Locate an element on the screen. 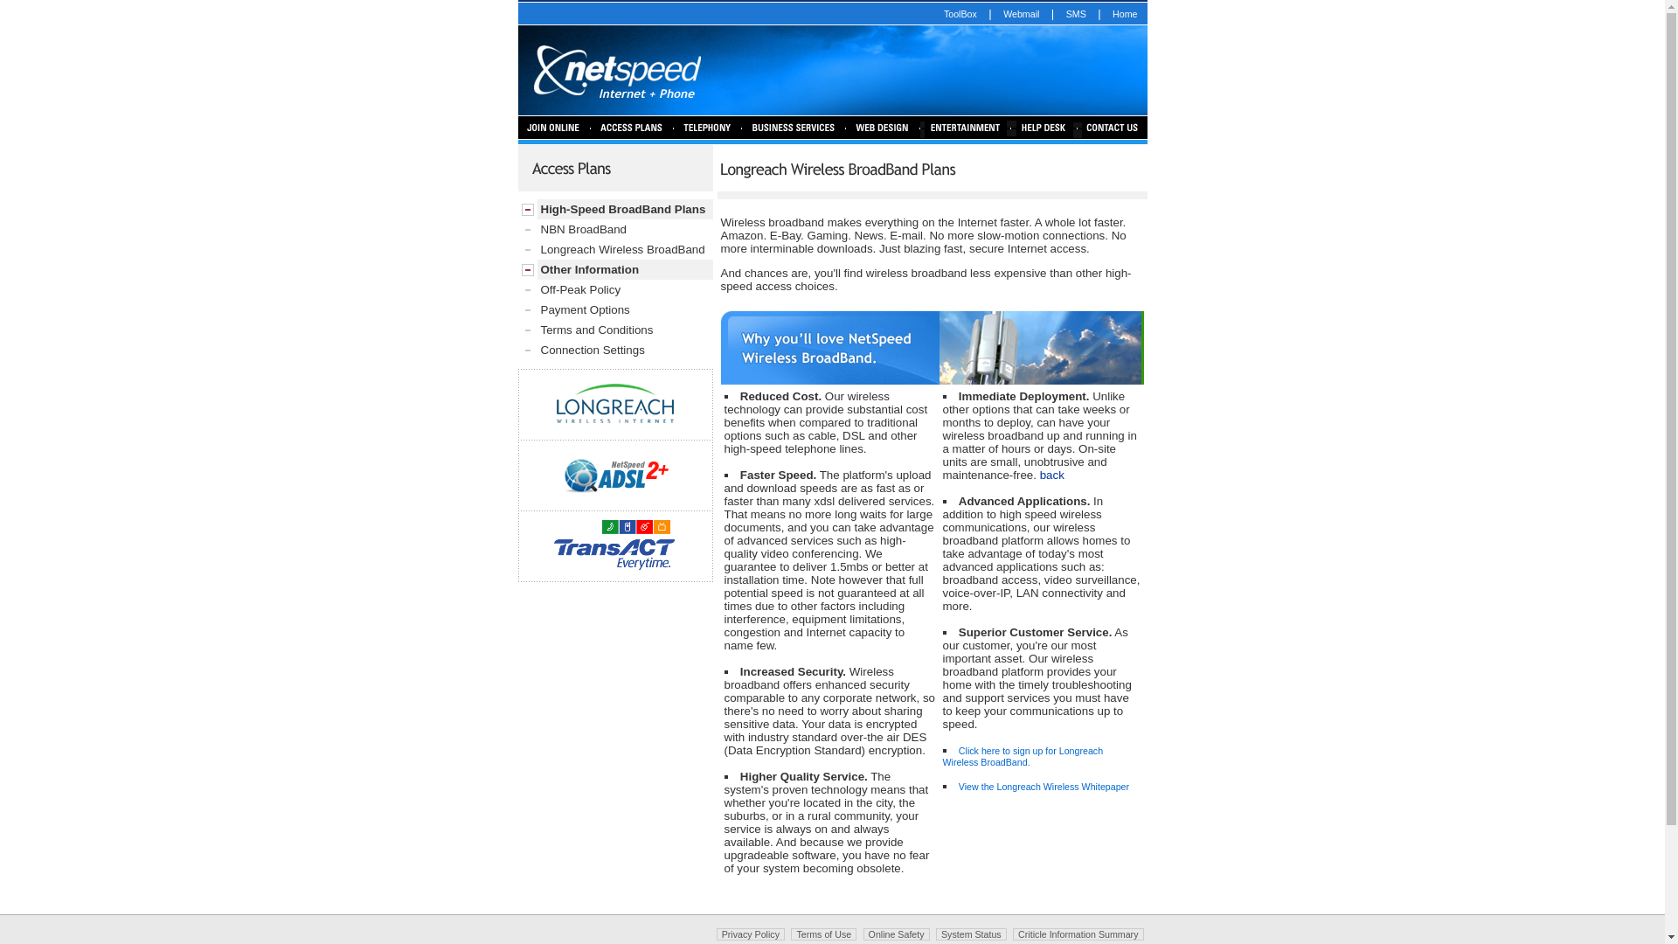  SMS is located at coordinates (1077, 14).